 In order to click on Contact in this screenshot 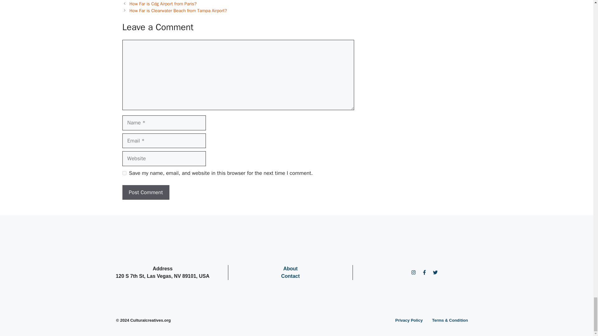, I will do `click(290, 276)`.